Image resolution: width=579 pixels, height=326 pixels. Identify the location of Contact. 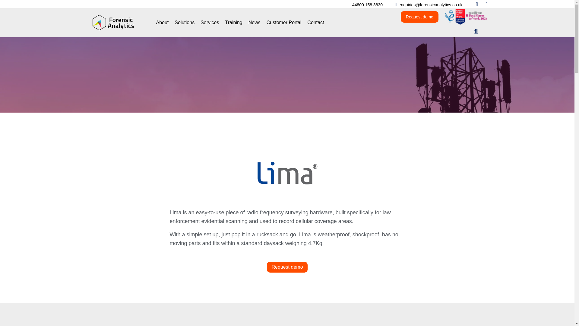
(315, 22).